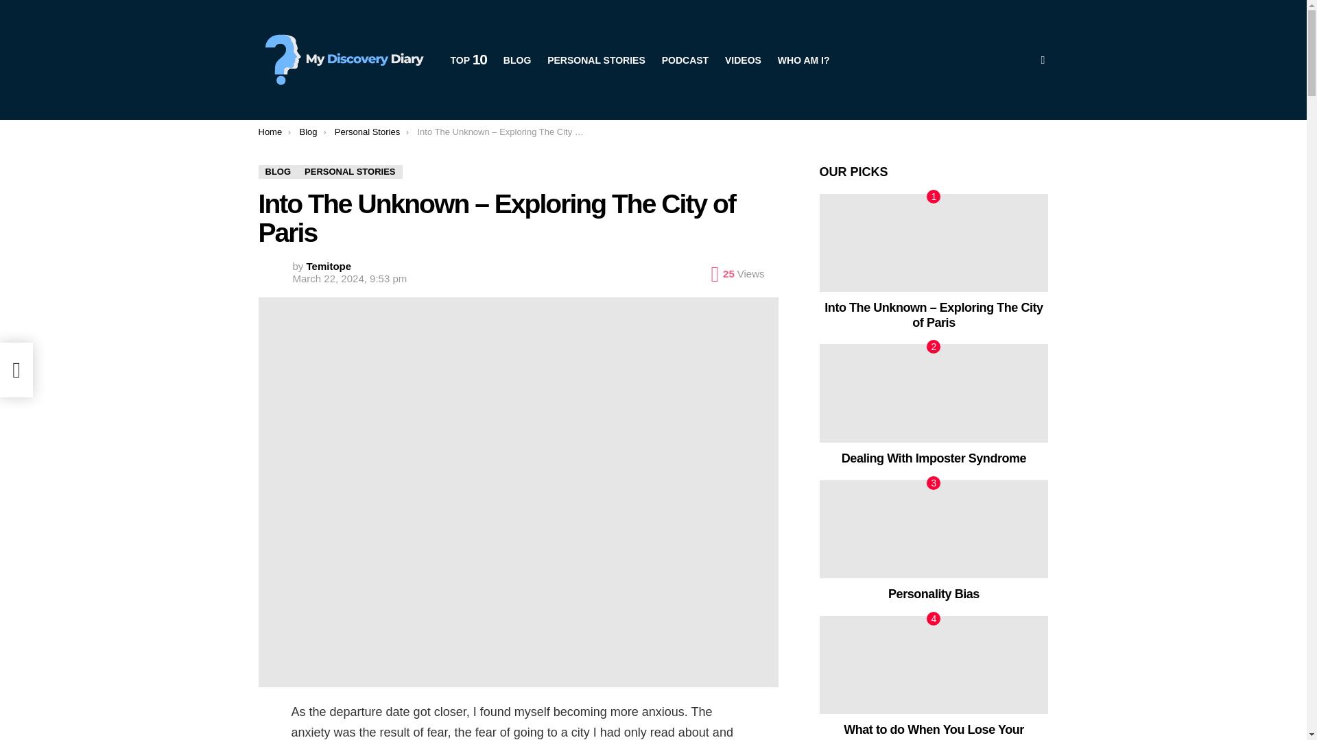 This screenshot has width=1317, height=740. I want to click on VIDEOS, so click(742, 59).